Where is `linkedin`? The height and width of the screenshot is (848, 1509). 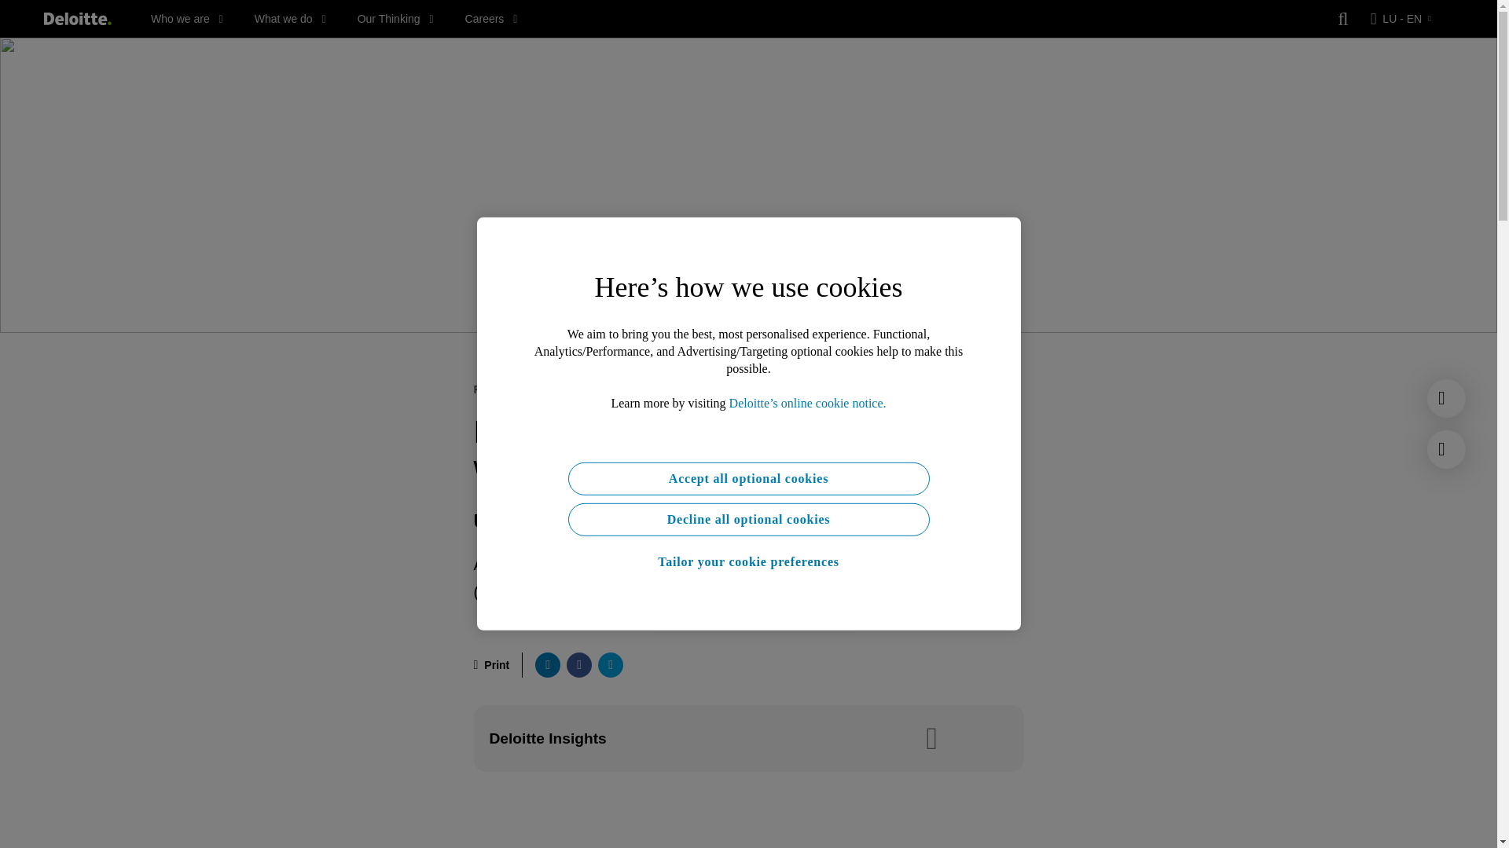 linkedin is located at coordinates (547, 664).